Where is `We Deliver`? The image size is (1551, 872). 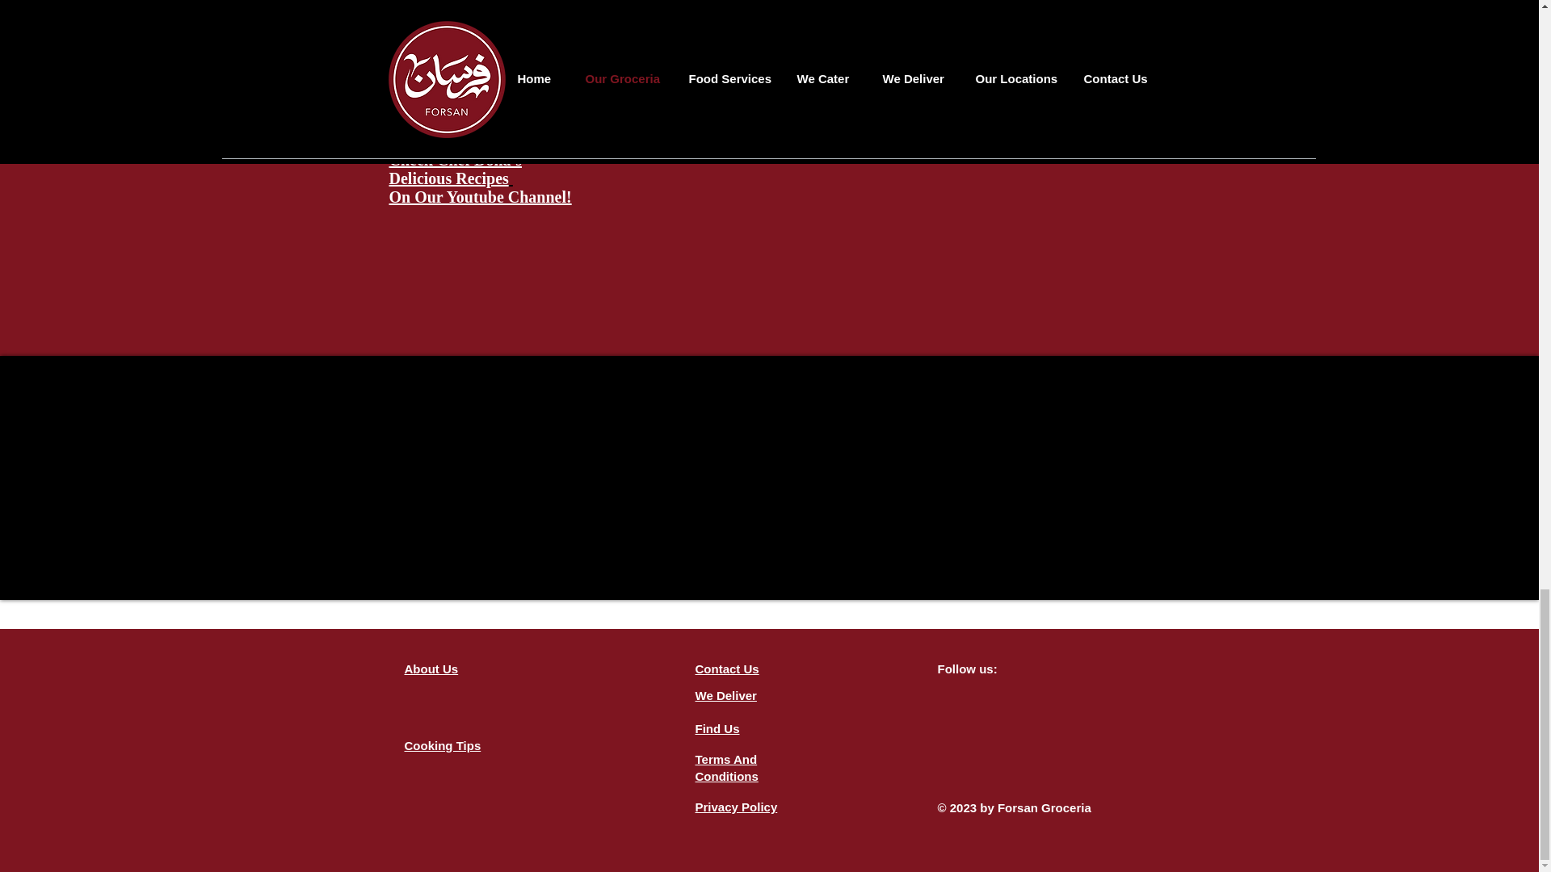 We Deliver is located at coordinates (725, 696).